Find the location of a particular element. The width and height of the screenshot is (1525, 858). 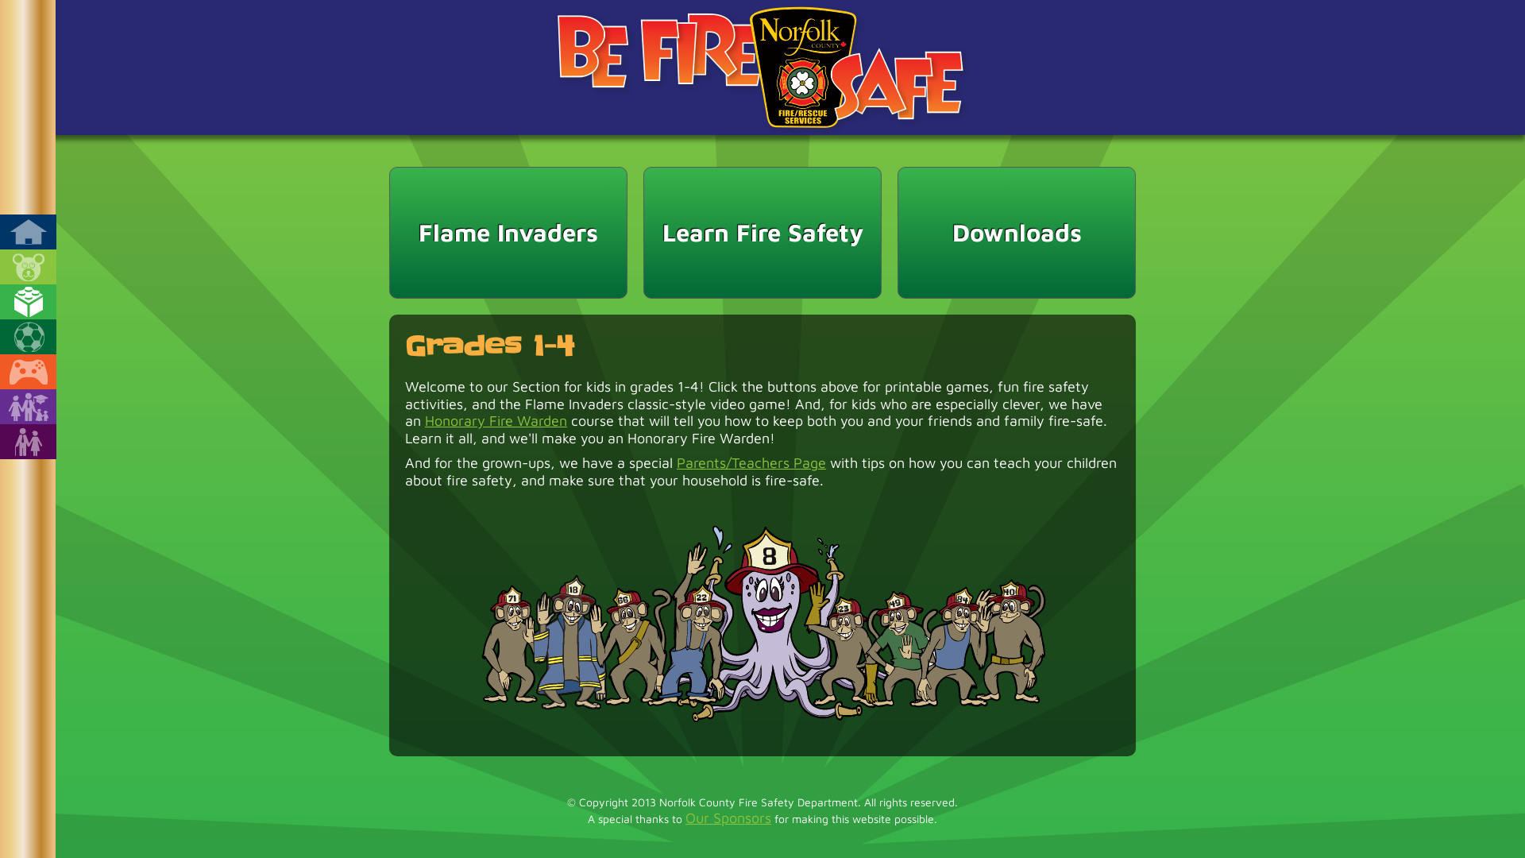

Honorary Fire Warden is located at coordinates (496, 421).